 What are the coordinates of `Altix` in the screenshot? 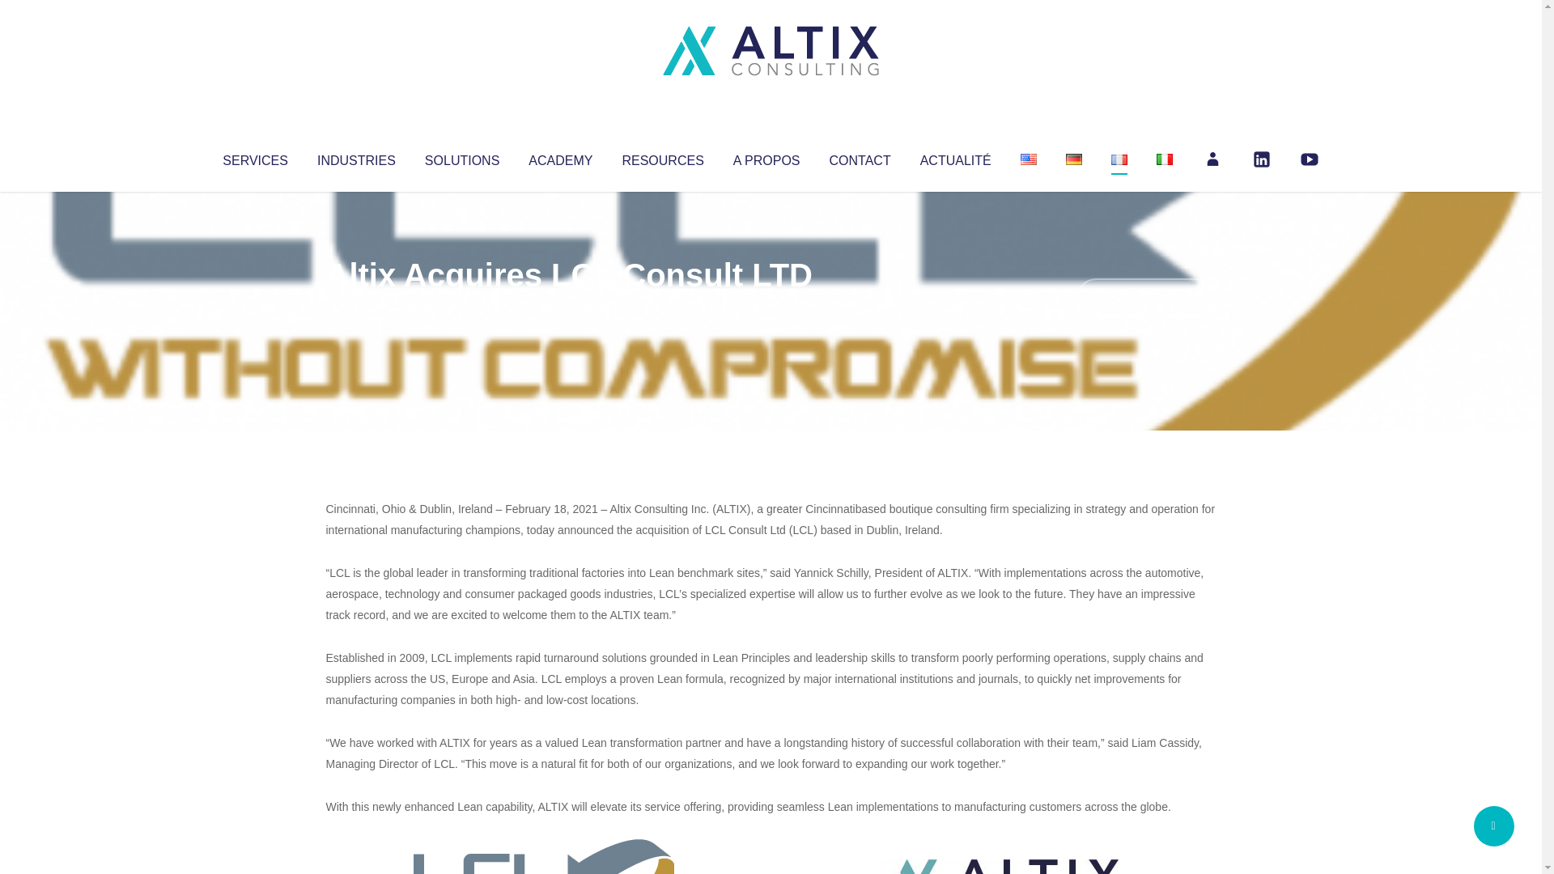 It's located at (356, 308).